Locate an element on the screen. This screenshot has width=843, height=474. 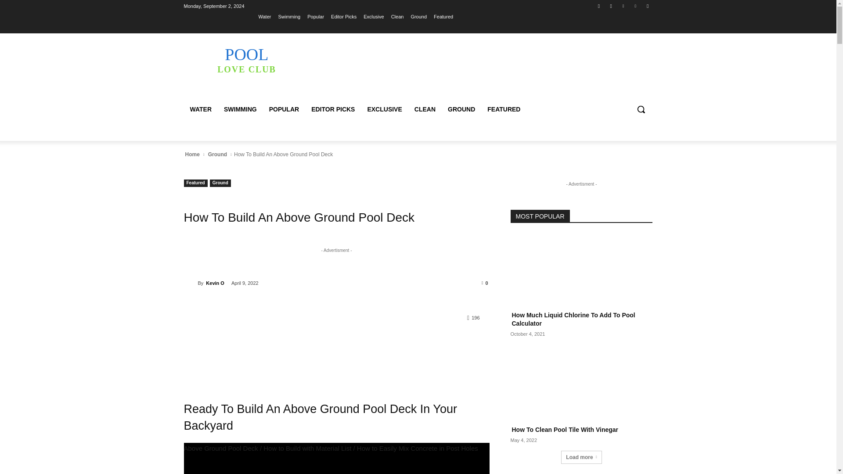
Ground is located at coordinates (418, 16).